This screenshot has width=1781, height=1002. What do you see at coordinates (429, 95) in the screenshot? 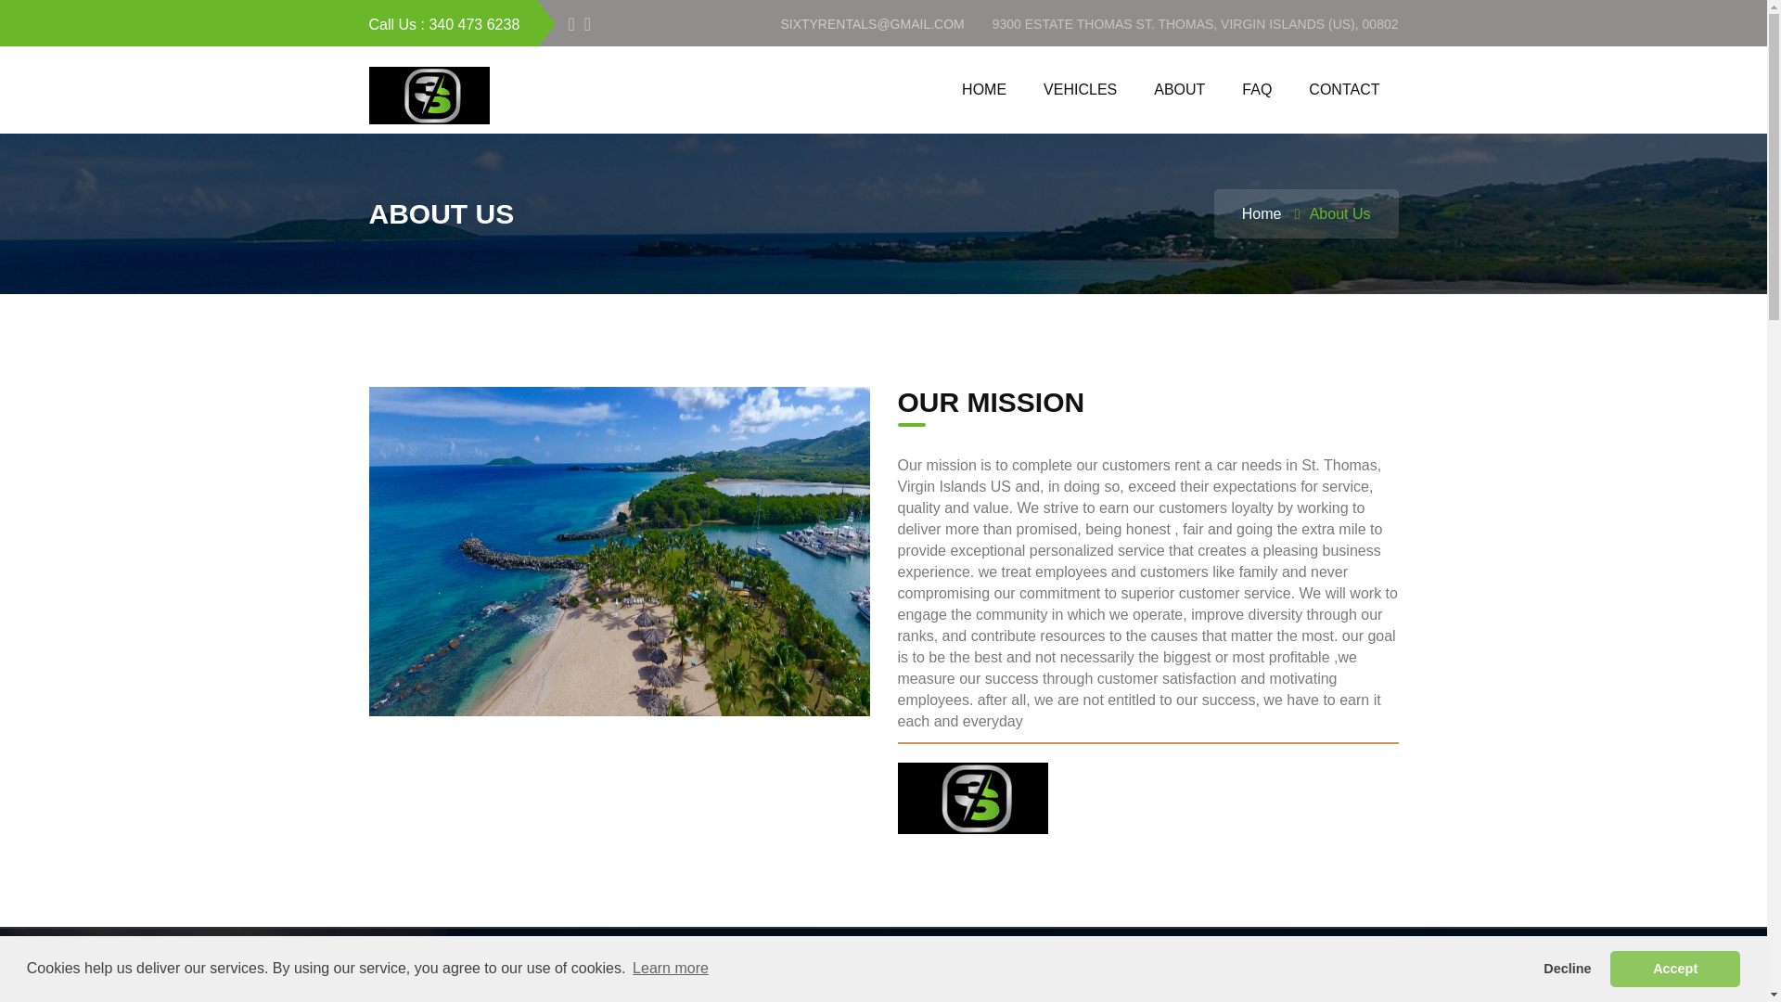
I see `Logo` at bounding box center [429, 95].